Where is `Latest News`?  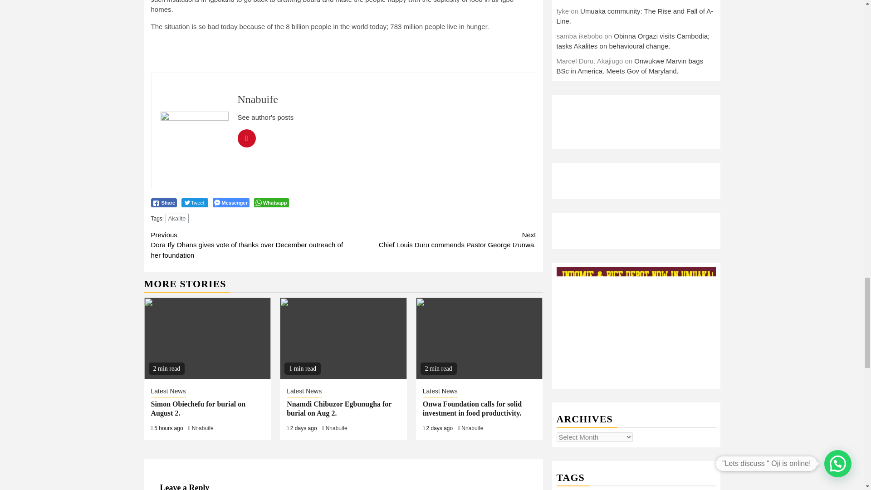 Latest News is located at coordinates (304, 392).